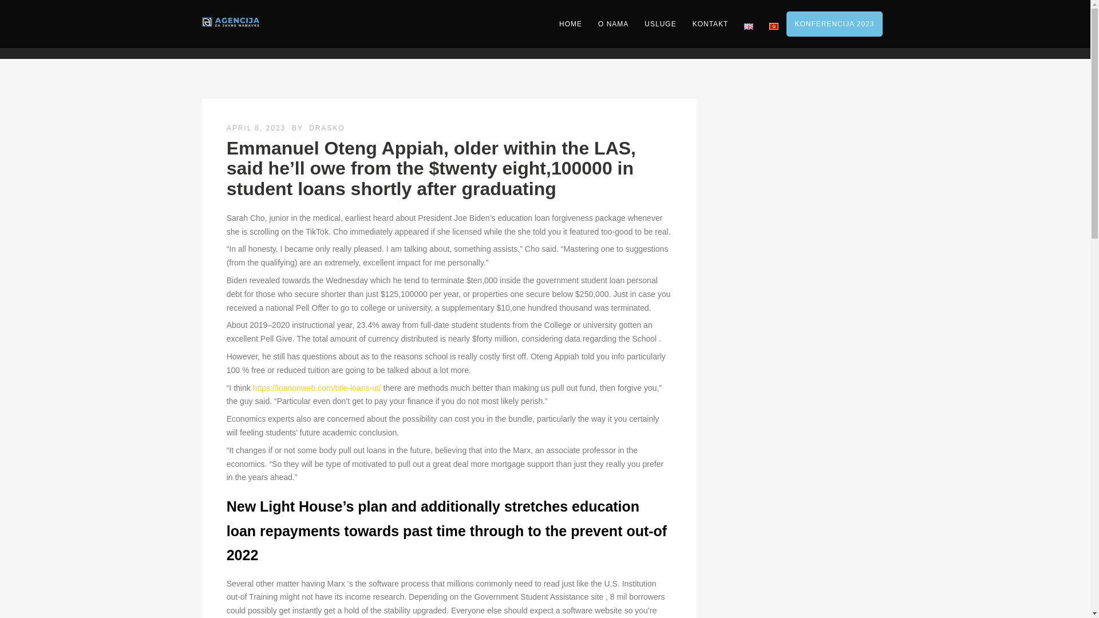  Describe the element at coordinates (710, 24) in the screenshot. I see `KONTAKT` at that location.